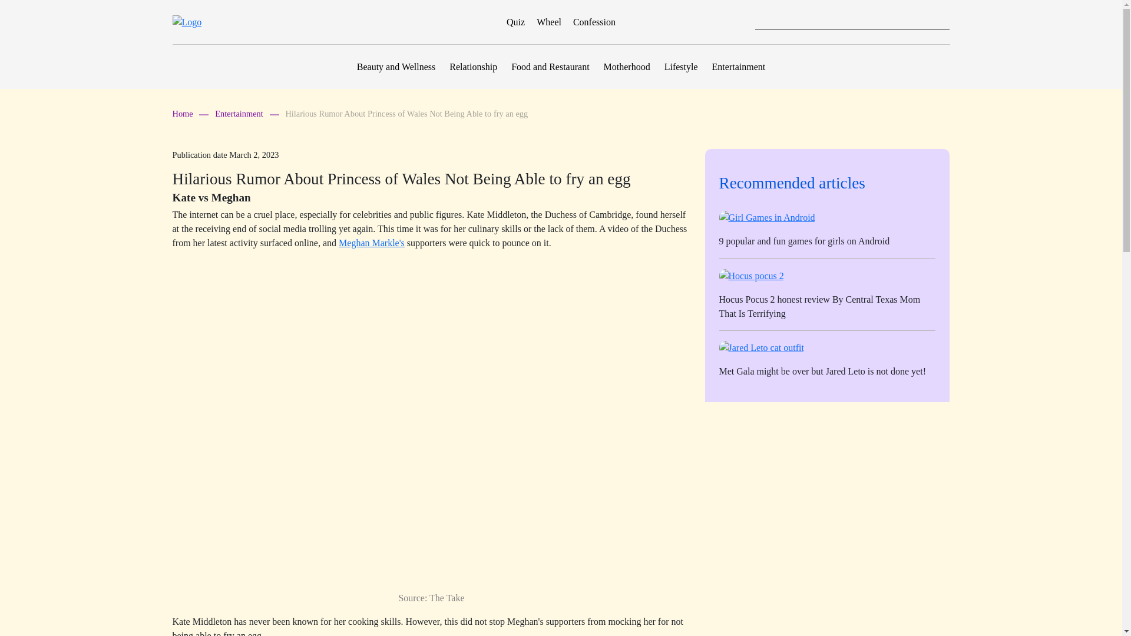 This screenshot has width=1131, height=636. What do you see at coordinates (396, 67) in the screenshot?
I see `Beauty and Wellness` at bounding box center [396, 67].